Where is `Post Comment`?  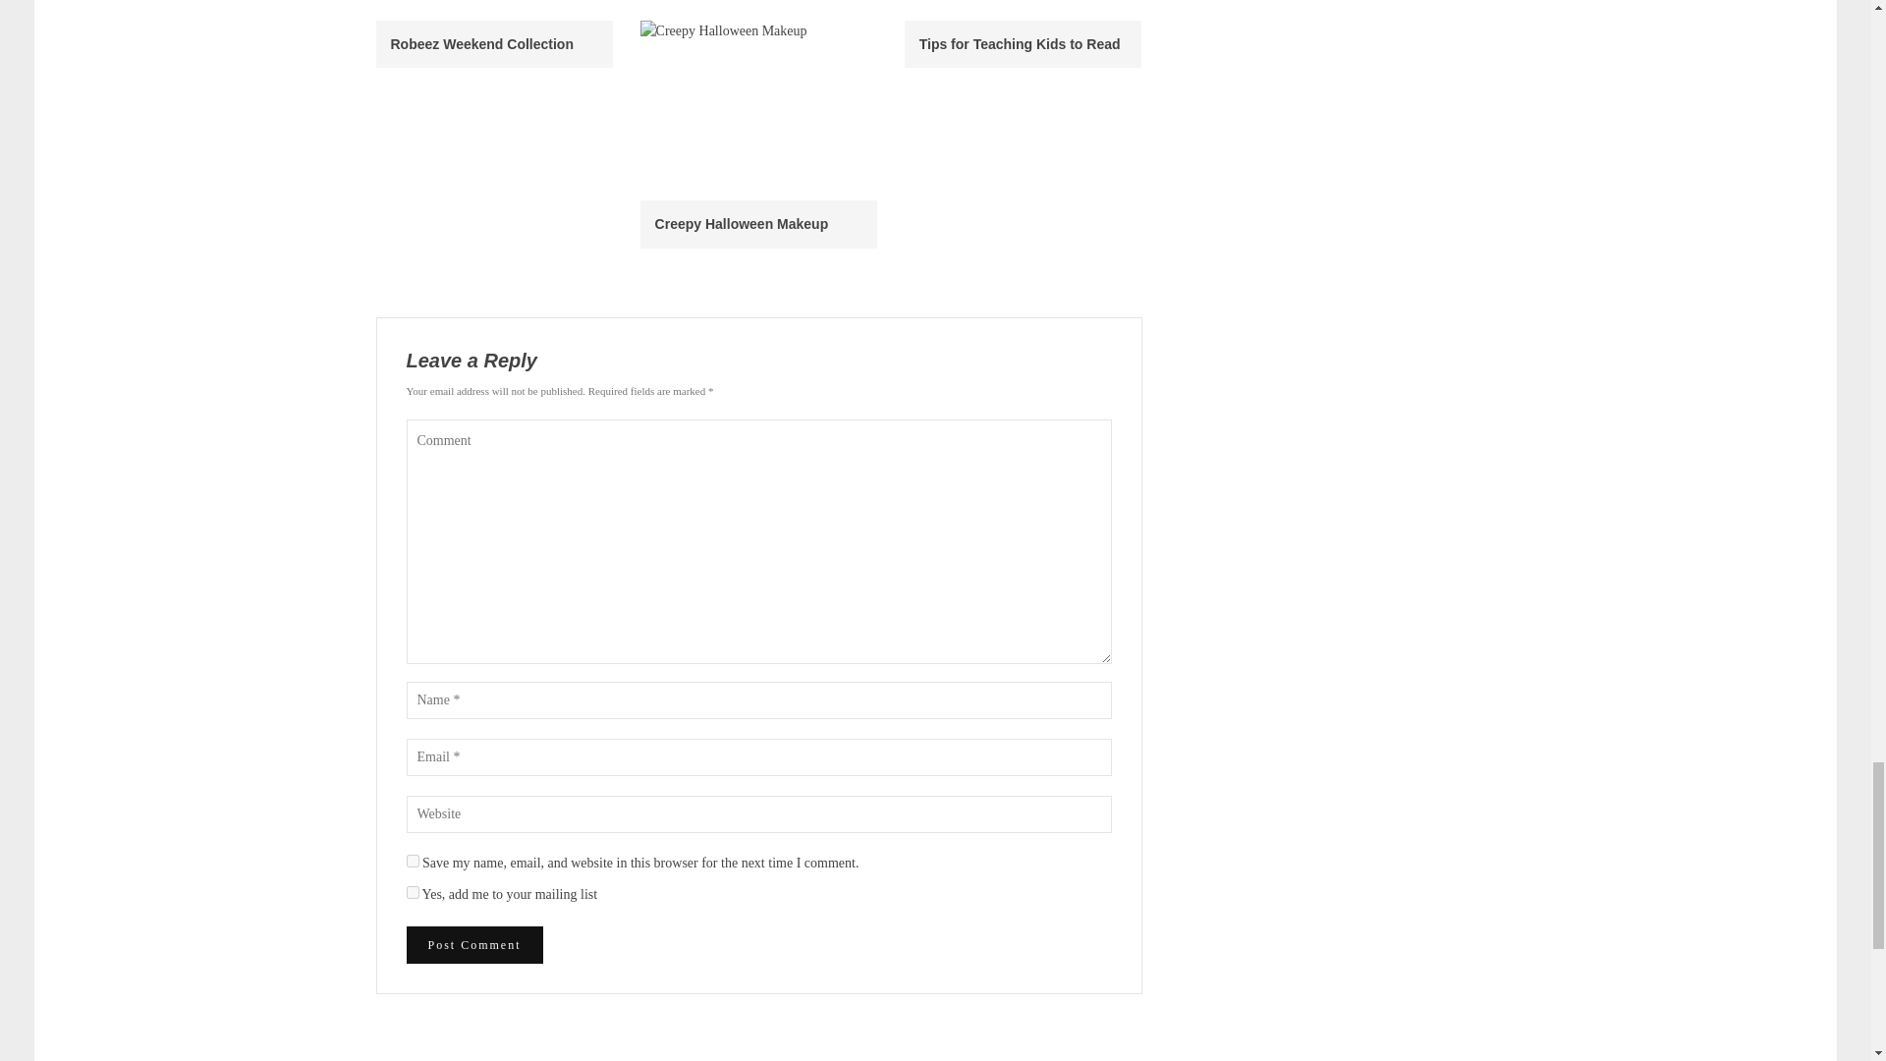 Post Comment is located at coordinates (474, 944).